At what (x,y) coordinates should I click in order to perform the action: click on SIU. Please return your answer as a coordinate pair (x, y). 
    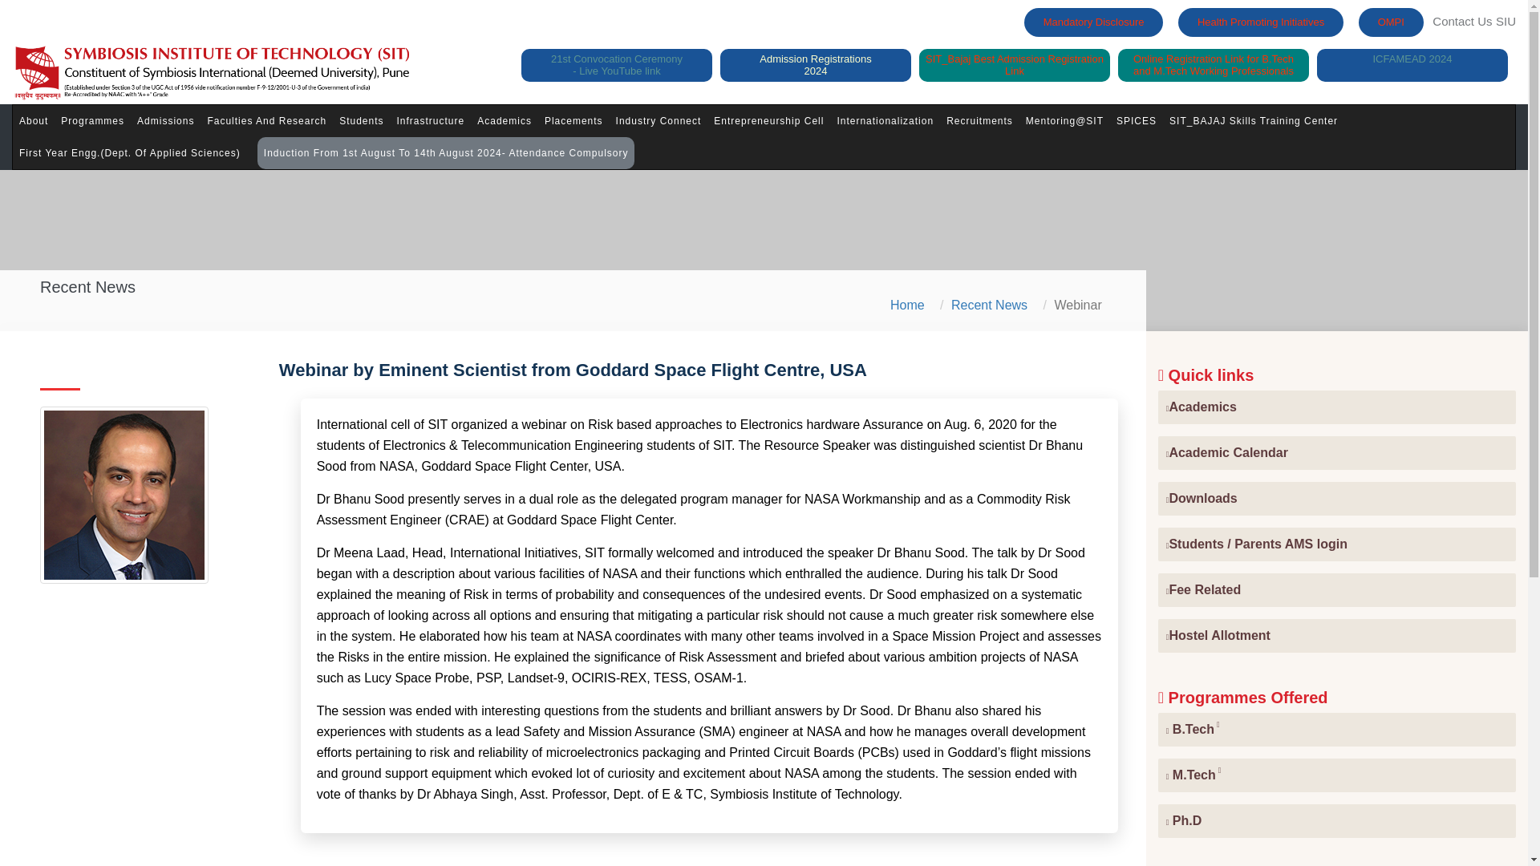
    Looking at the image, I should click on (1094, 22).